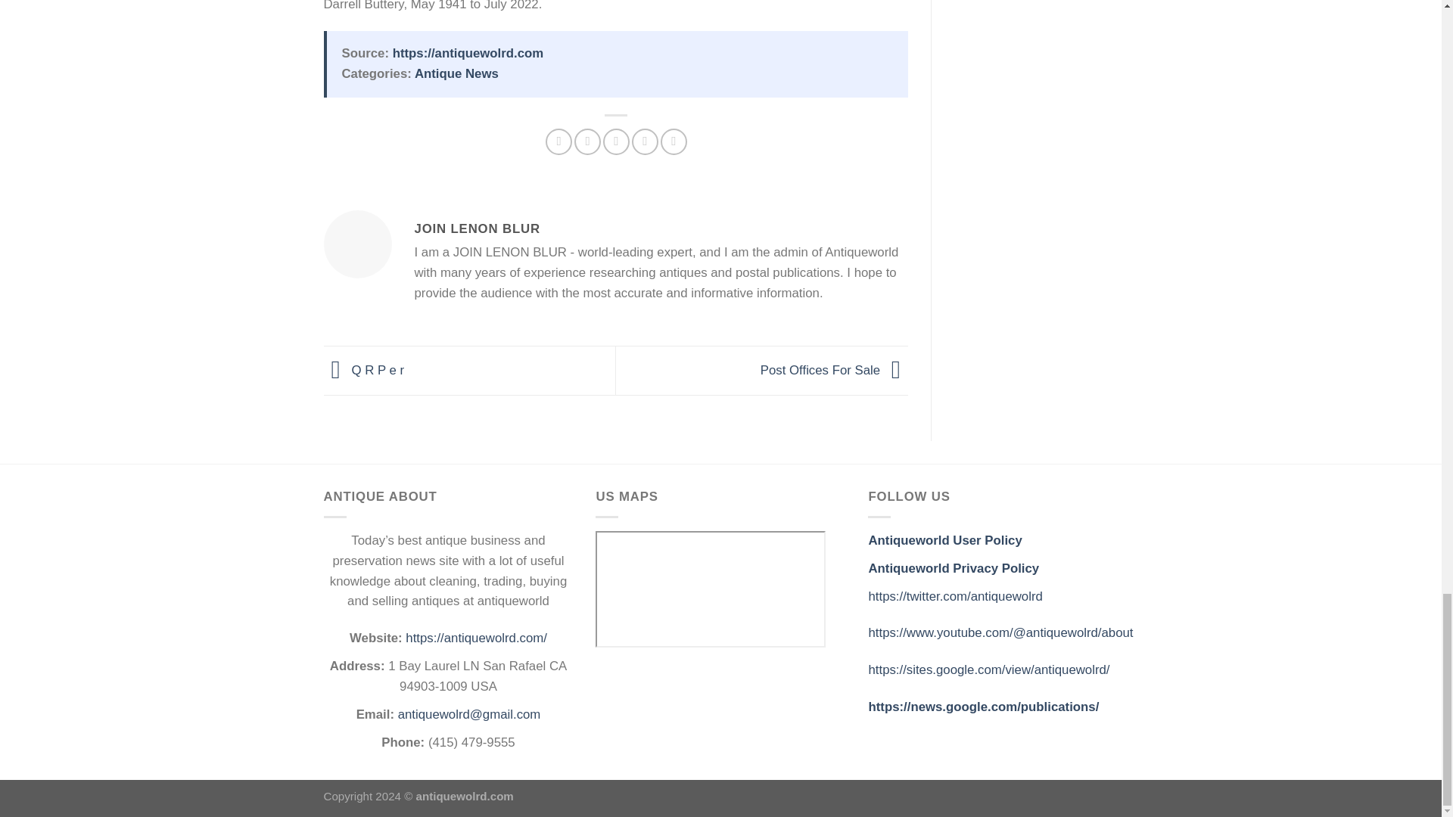 This screenshot has width=1453, height=817. Describe the element at coordinates (365, 369) in the screenshot. I see `Q R P e r` at that location.